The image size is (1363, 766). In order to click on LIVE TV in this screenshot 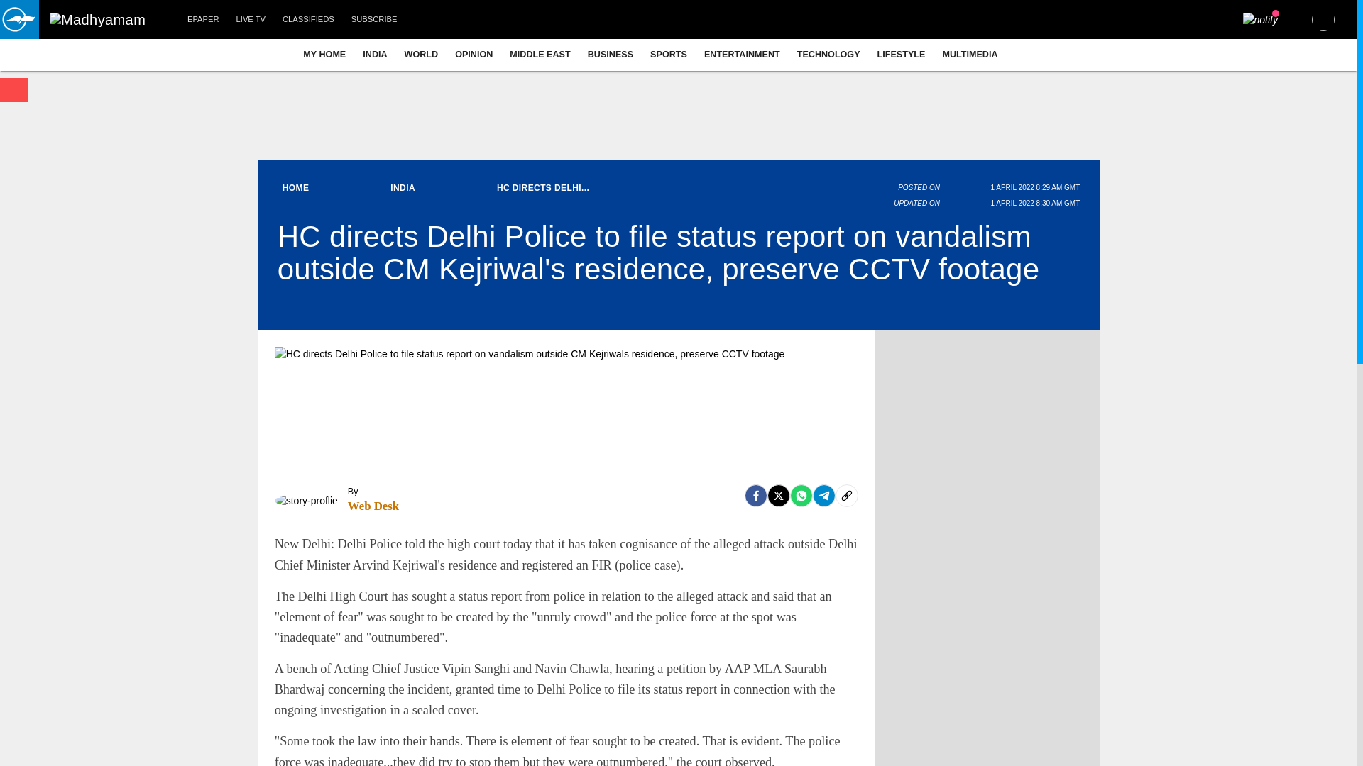, I will do `click(250, 20)`.